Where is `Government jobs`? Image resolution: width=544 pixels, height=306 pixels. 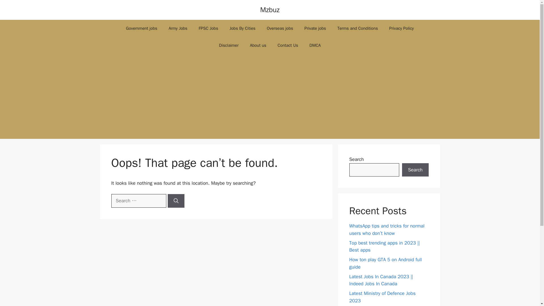
Government jobs is located at coordinates (142, 28).